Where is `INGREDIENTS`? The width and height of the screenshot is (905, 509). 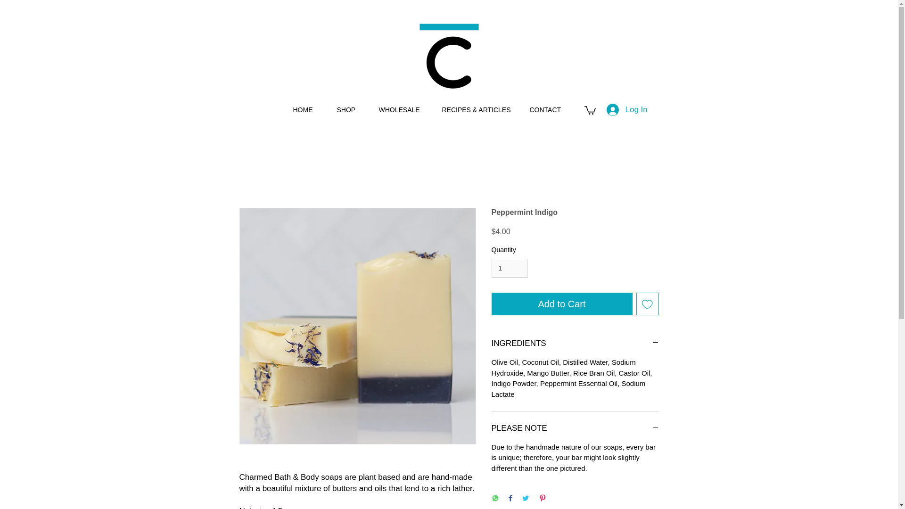
INGREDIENTS is located at coordinates (575, 343).